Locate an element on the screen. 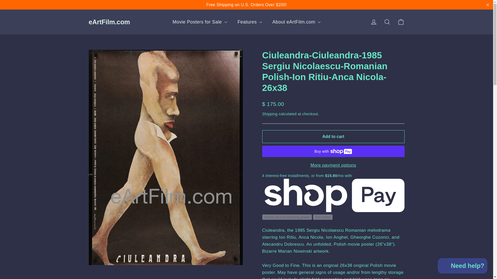 The height and width of the screenshot is (279, 497). icon-X is located at coordinates (387, 22).